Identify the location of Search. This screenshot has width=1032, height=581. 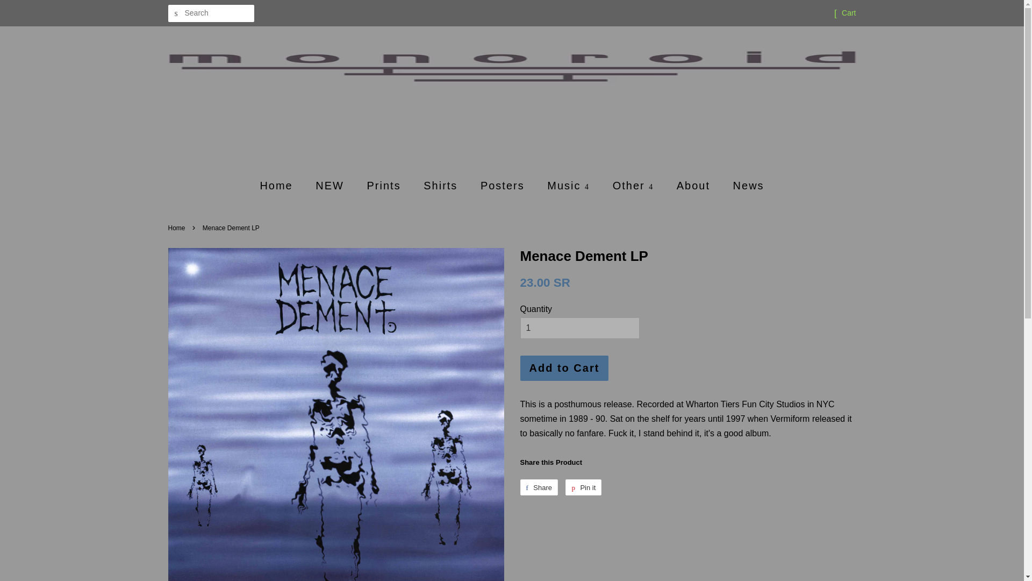
(176, 13).